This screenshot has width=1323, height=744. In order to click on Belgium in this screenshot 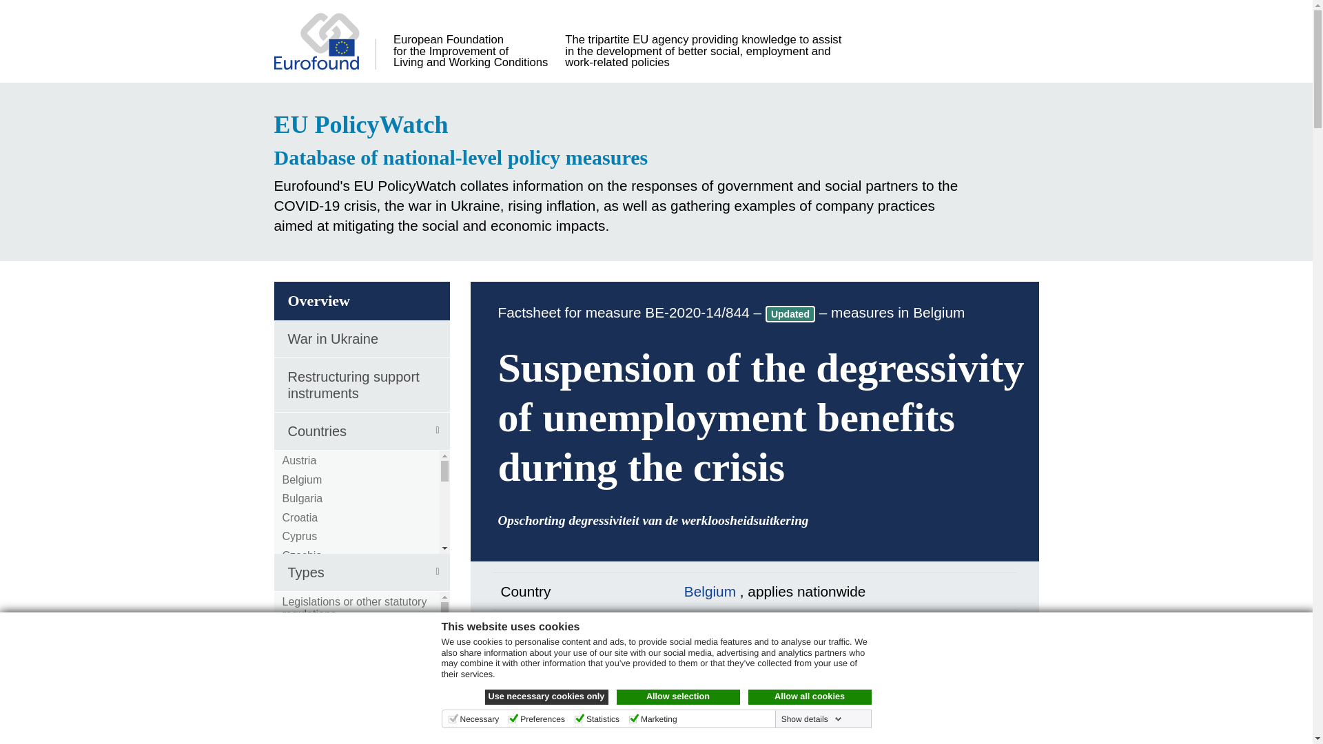, I will do `click(302, 479)`.